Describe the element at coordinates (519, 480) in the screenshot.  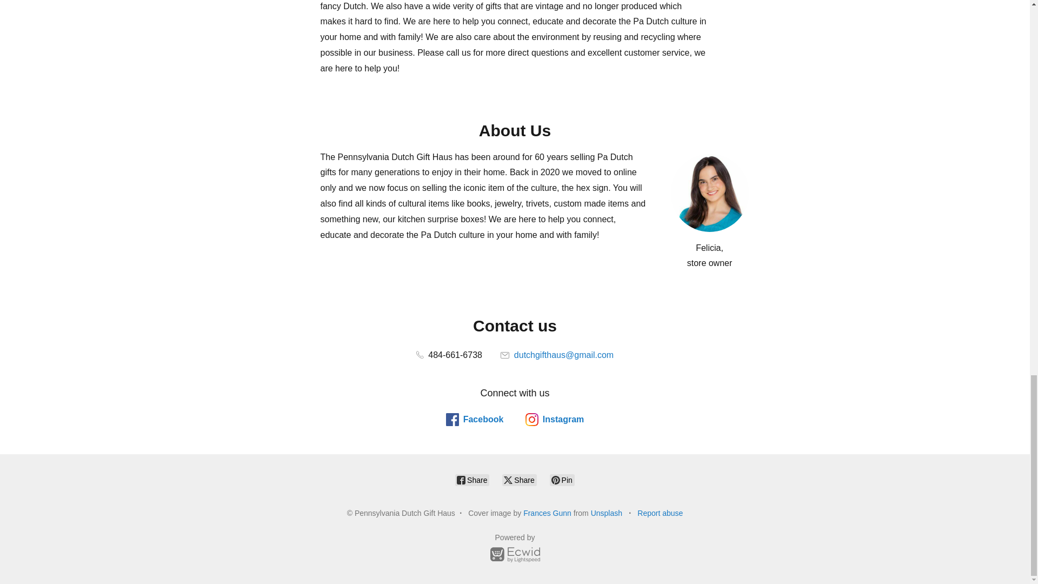
I see `Share` at that location.